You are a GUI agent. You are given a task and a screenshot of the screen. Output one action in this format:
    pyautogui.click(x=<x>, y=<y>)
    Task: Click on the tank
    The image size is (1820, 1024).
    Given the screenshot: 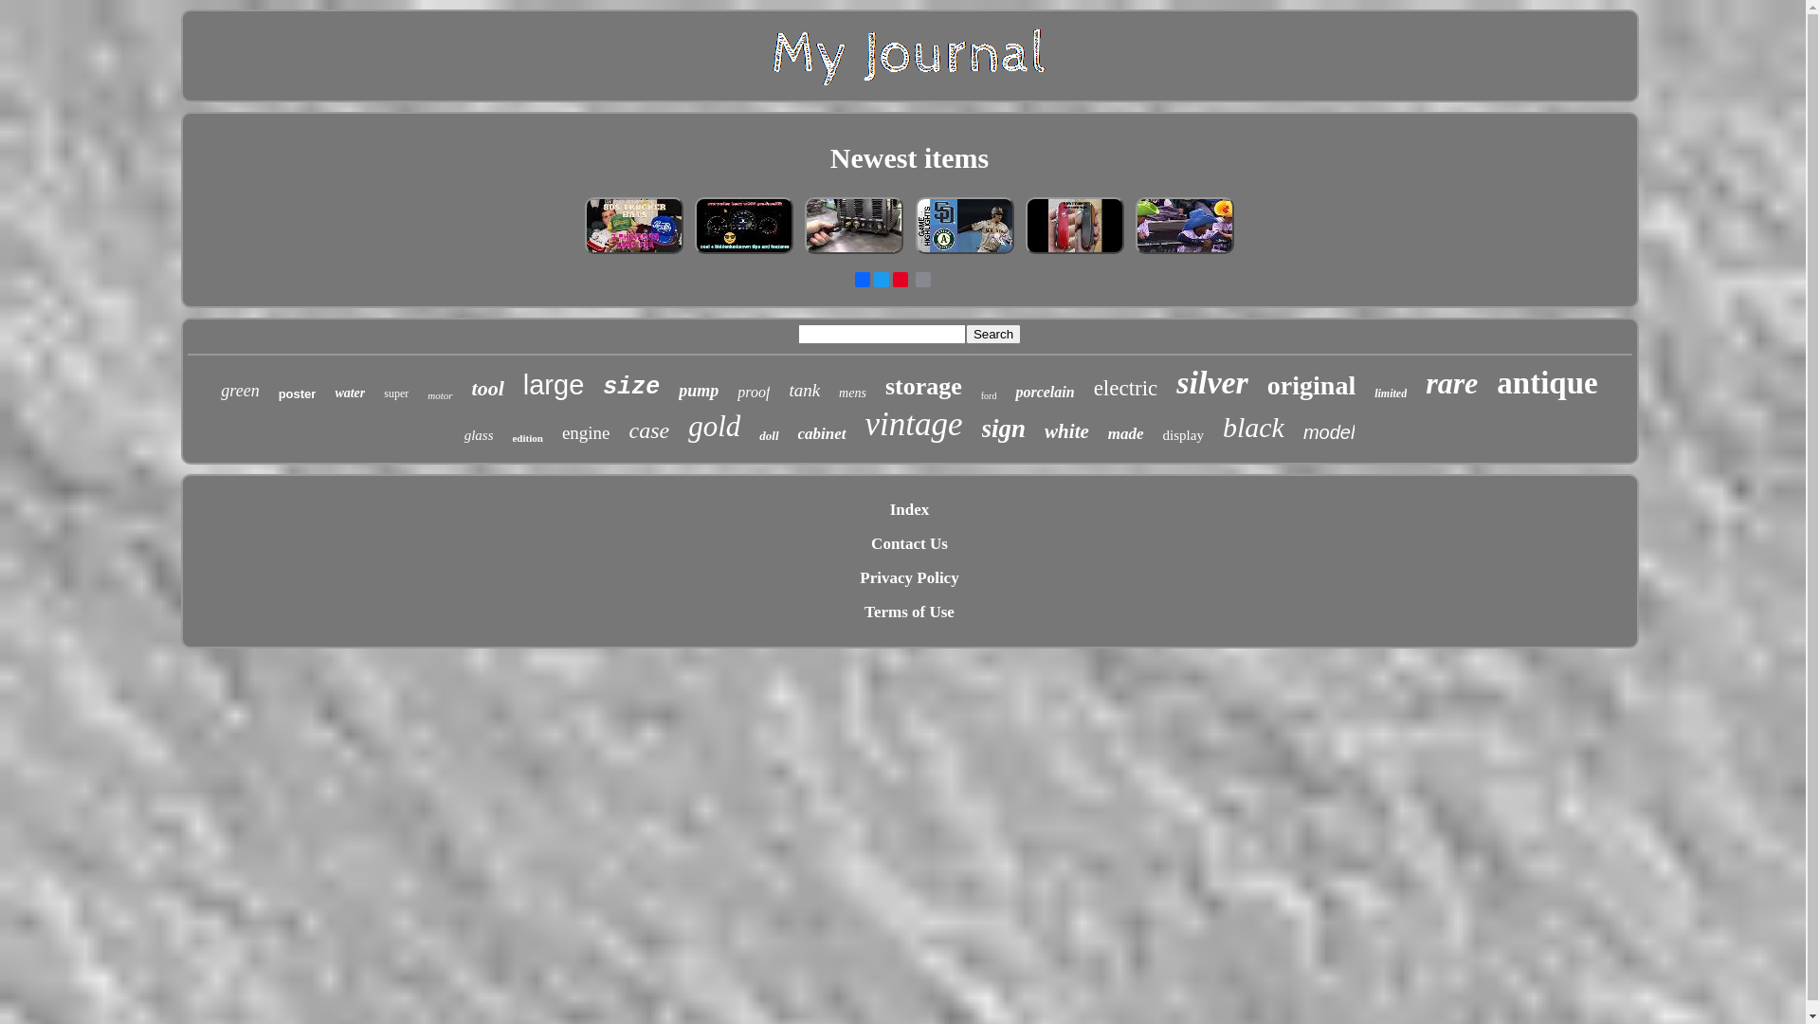 What is the action you would take?
    pyautogui.click(x=804, y=391)
    